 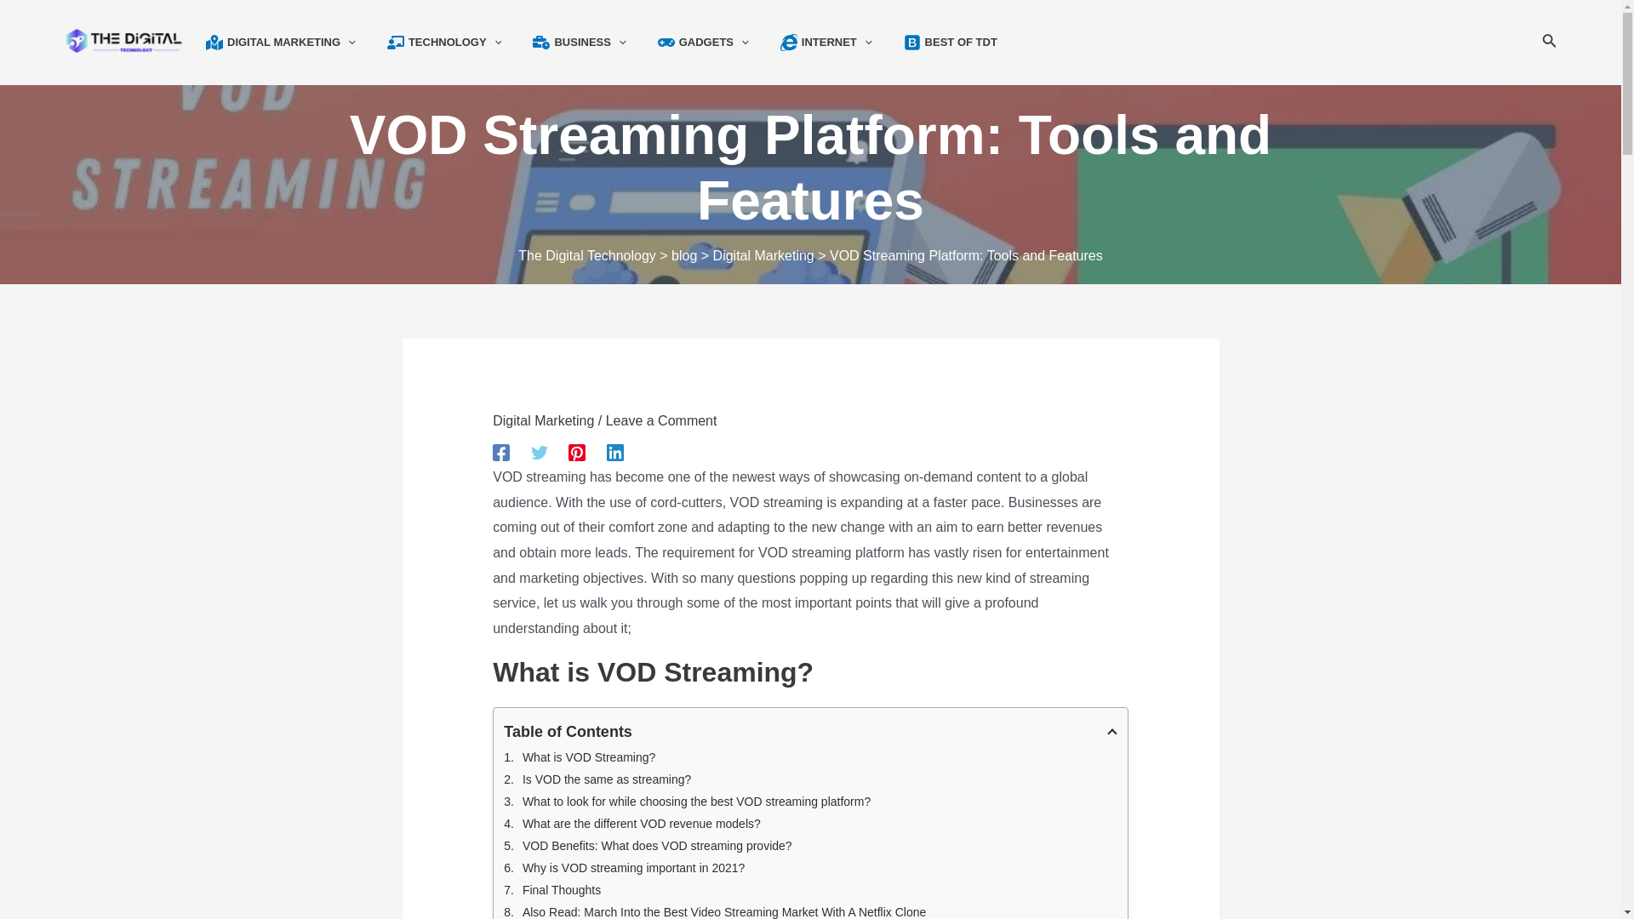 What do you see at coordinates (837, 43) in the screenshot?
I see `INTERNET` at bounding box center [837, 43].